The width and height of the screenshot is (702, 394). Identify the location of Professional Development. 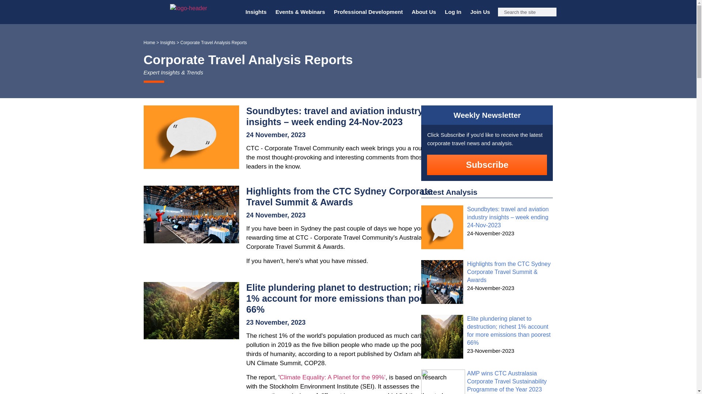
(368, 12).